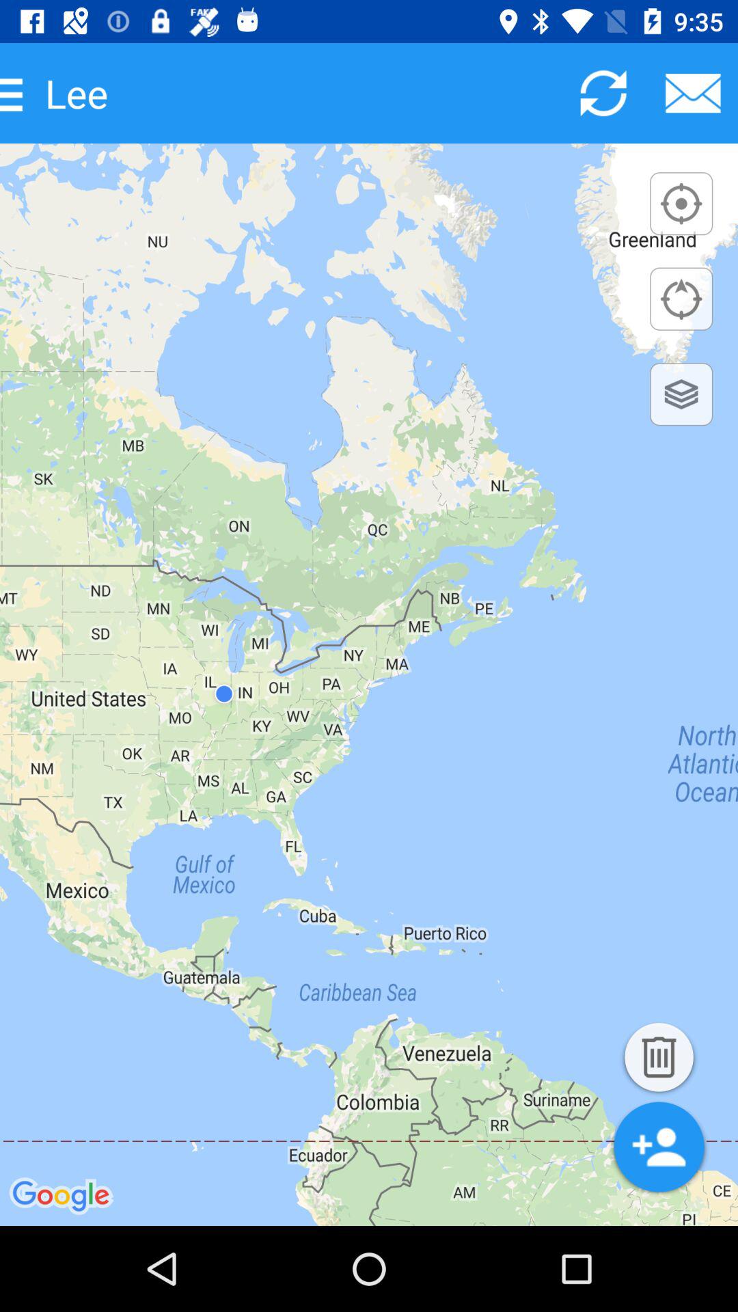 Image resolution: width=738 pixels, height=1312 pixels. What do you see at coordinates (693, 93) in the screenshot?
I see `send e-mail` at bounding box center [693, 93].